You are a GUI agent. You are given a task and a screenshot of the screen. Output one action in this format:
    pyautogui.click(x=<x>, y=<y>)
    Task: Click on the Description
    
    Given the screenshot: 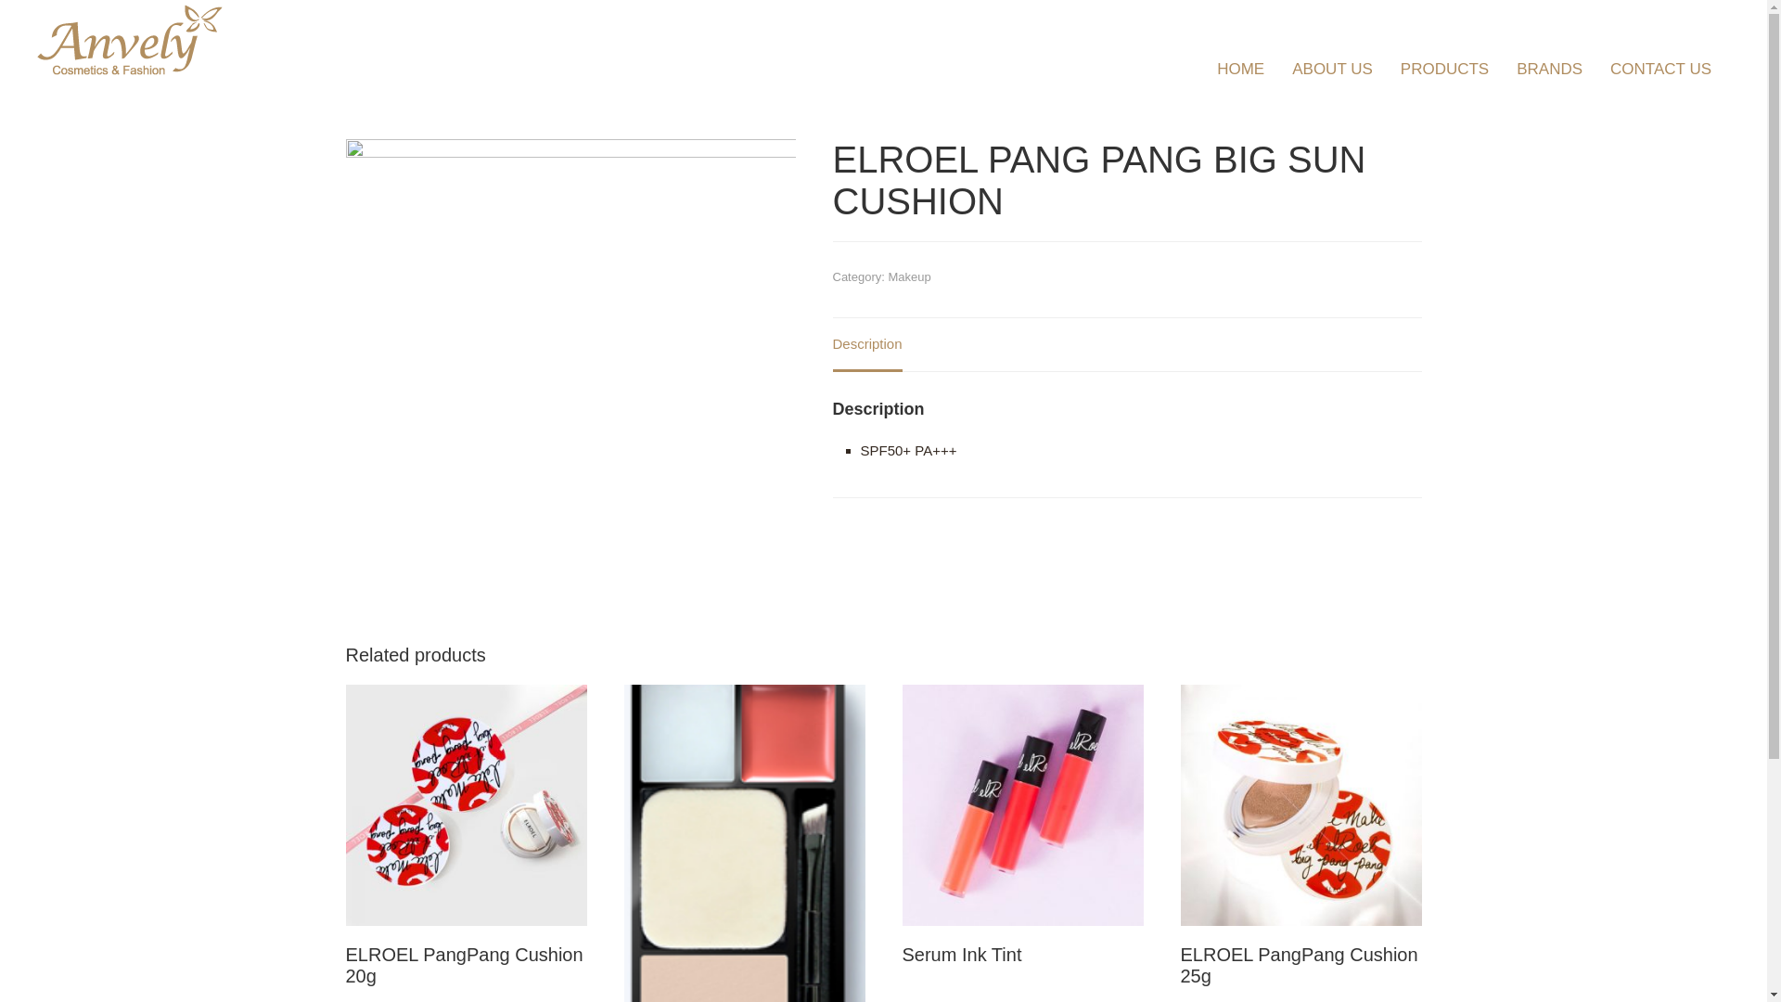 What is the action you would take?
    pyautogui.click(x=867, y=345)
    